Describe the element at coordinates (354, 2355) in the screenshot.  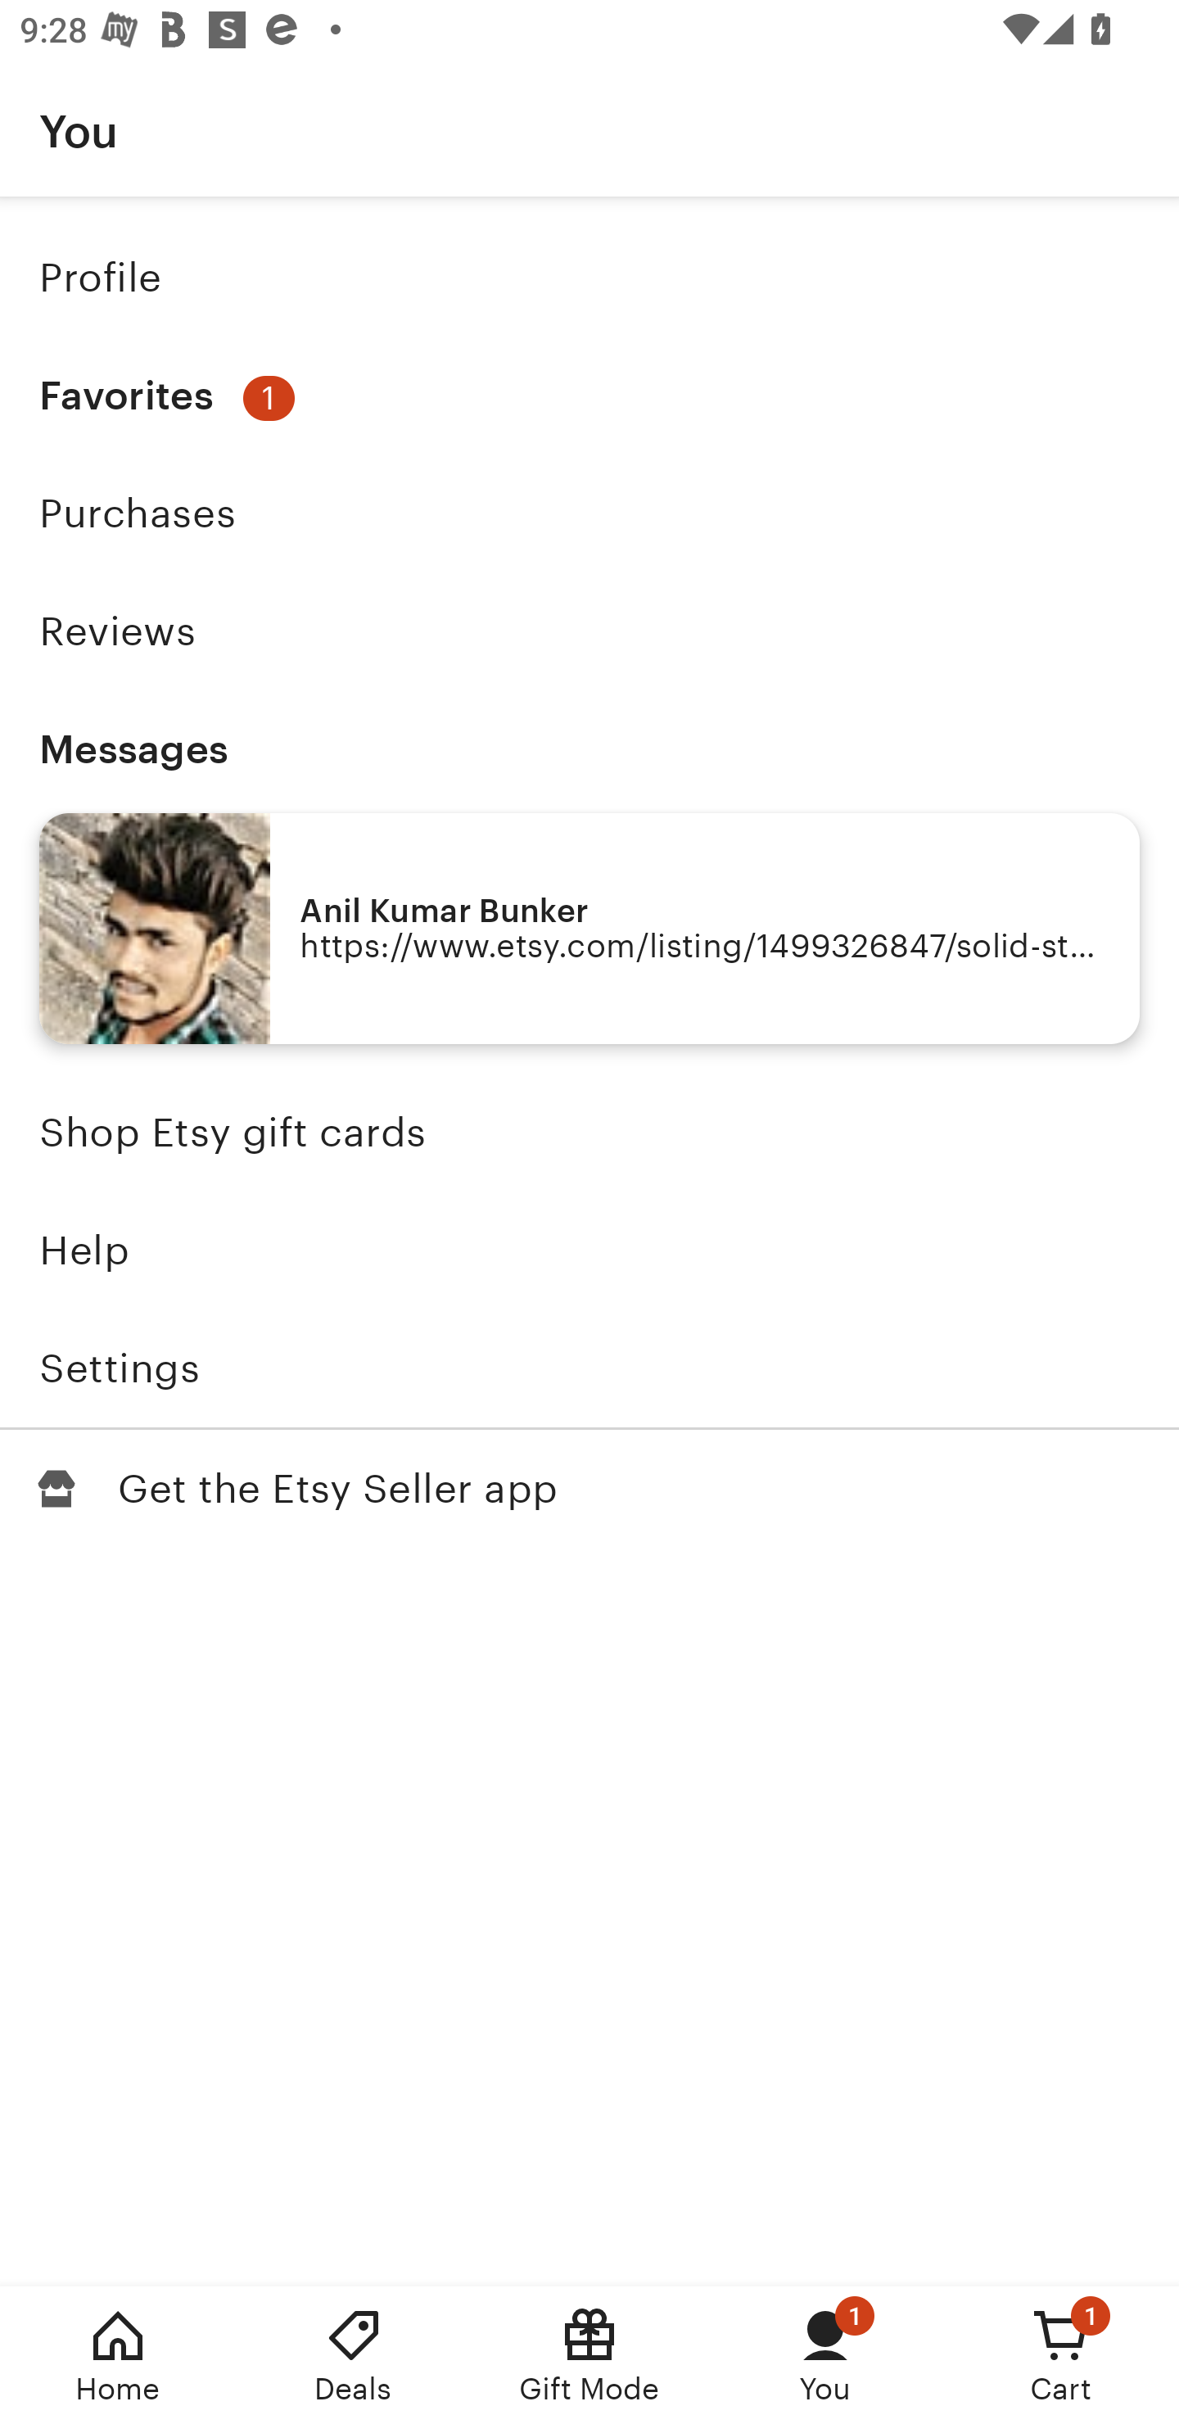
I see `Deals` at that location.